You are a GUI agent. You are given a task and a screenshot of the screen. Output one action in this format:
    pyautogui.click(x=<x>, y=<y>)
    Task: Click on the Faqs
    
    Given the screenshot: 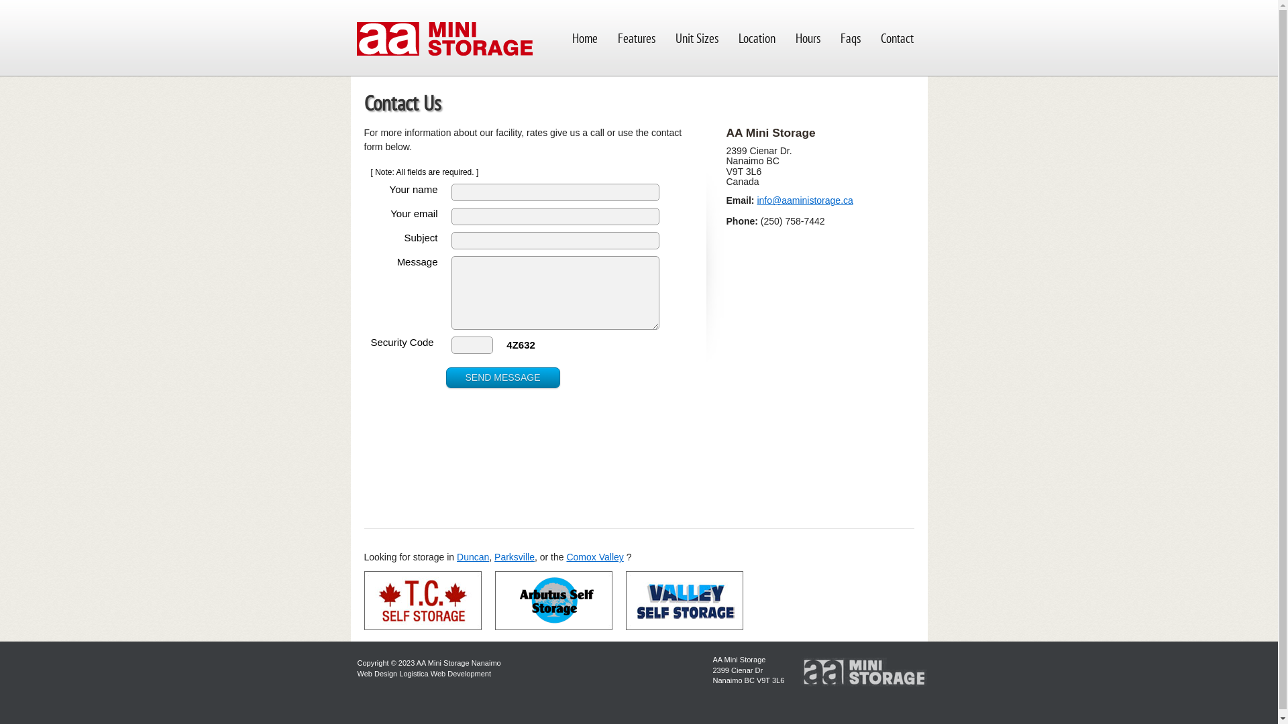 What is the action you would take?
    pyautogui.click(x=851, y=38)
    